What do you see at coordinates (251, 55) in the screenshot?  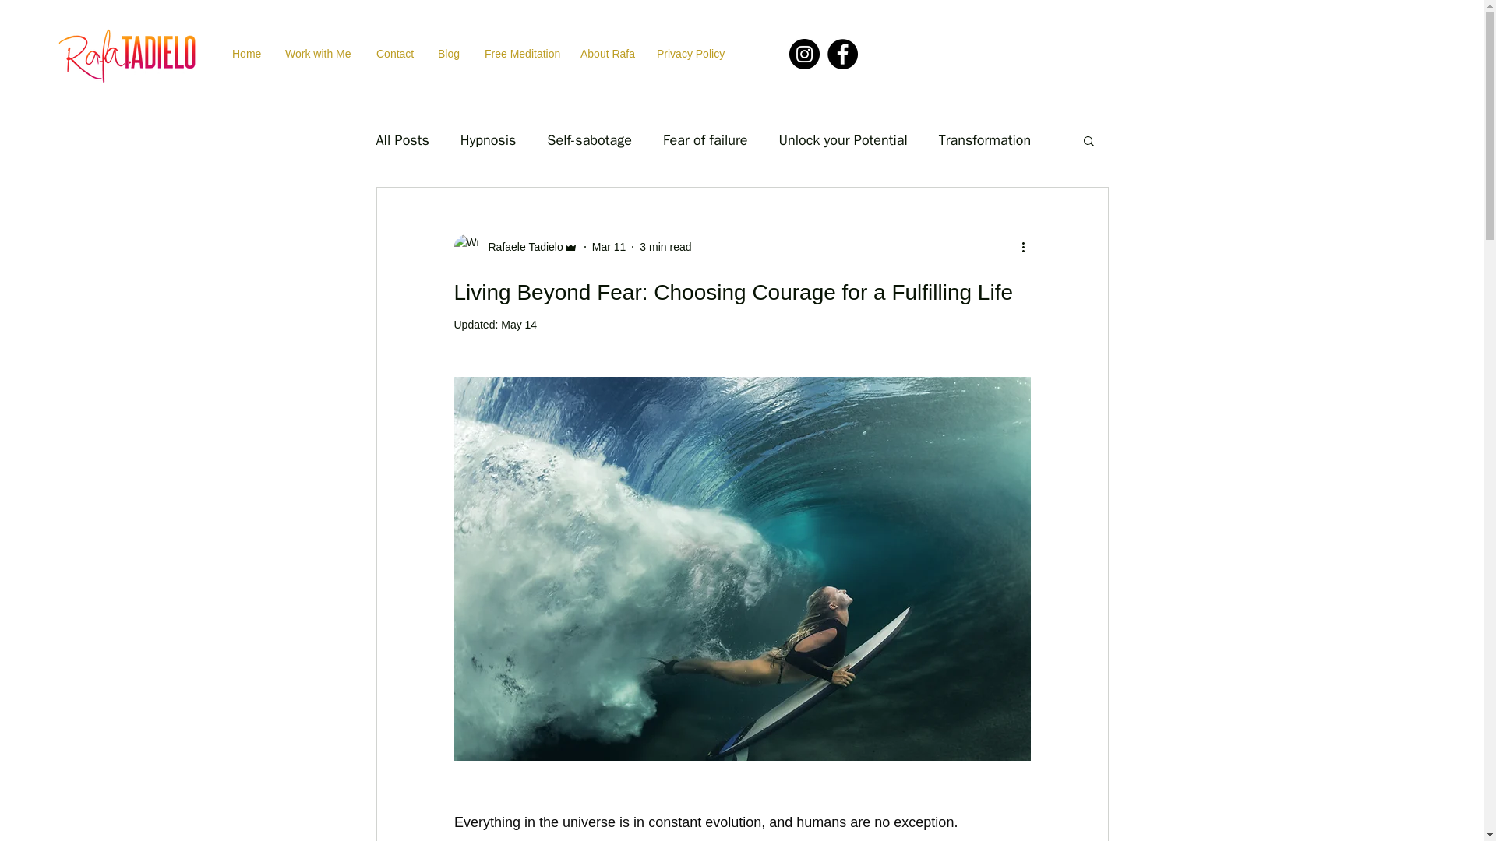 I see `Home` at bounding box center [251, 55].